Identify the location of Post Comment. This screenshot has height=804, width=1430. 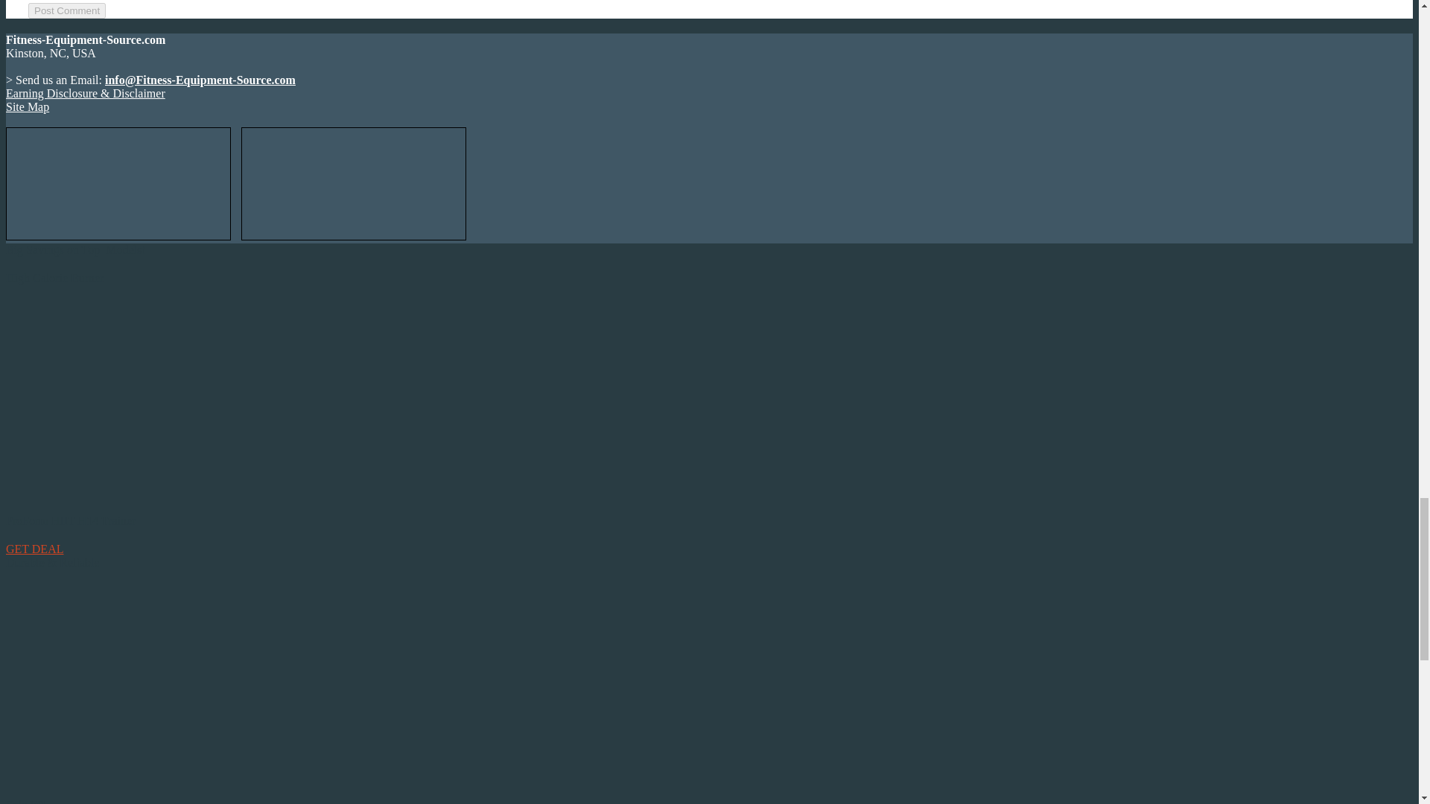
(67, 10).